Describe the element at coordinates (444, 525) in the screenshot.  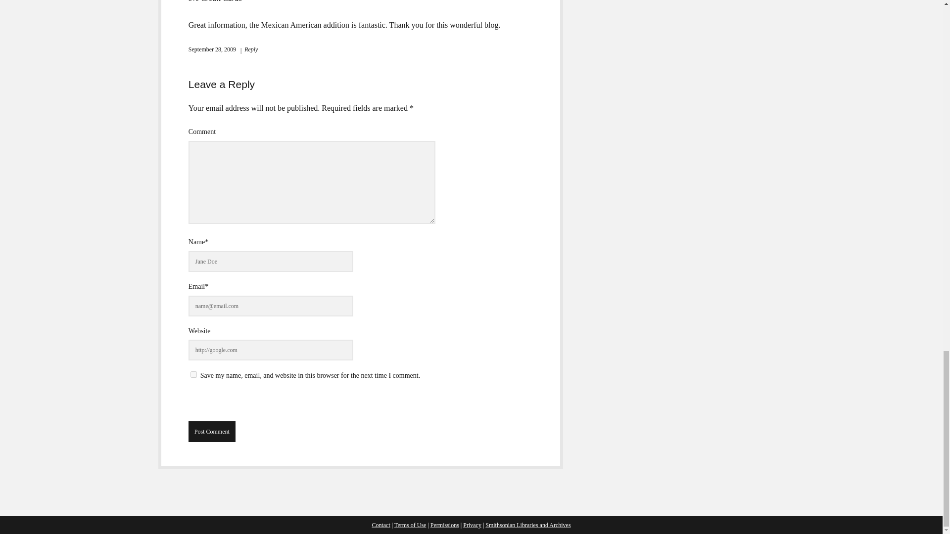
I see `Permissions` at that location.